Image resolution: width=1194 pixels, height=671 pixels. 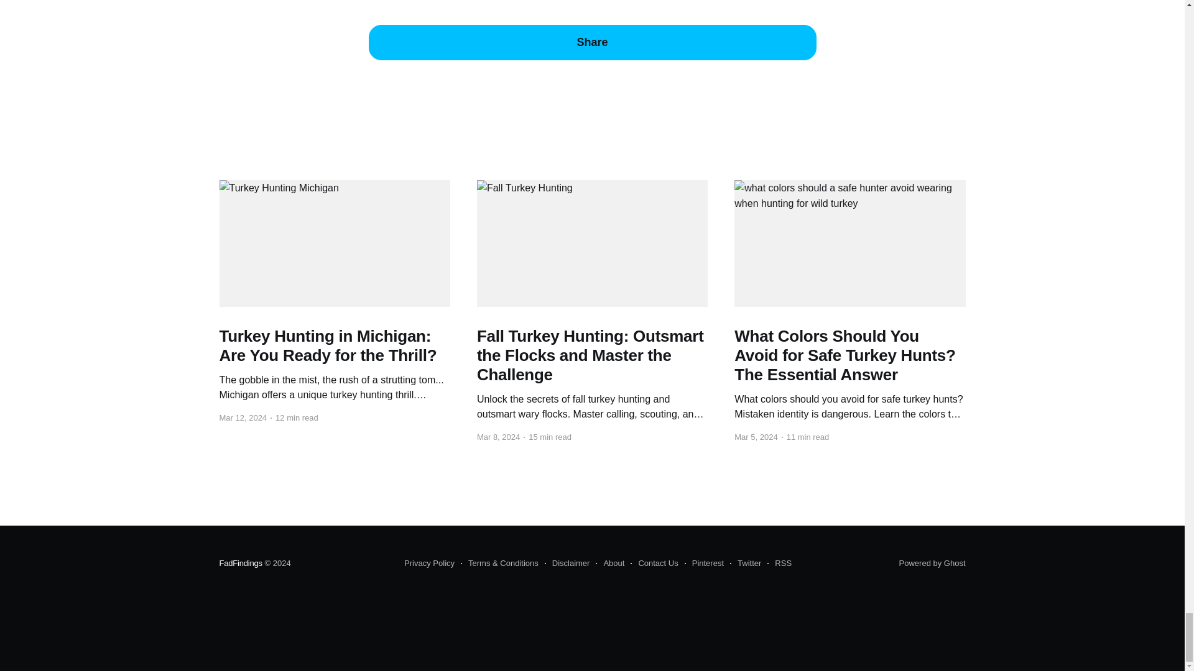 What do you see at coordinates (591, 42) in the screenshot?
I see `Share` at bounding box center [591, 42].